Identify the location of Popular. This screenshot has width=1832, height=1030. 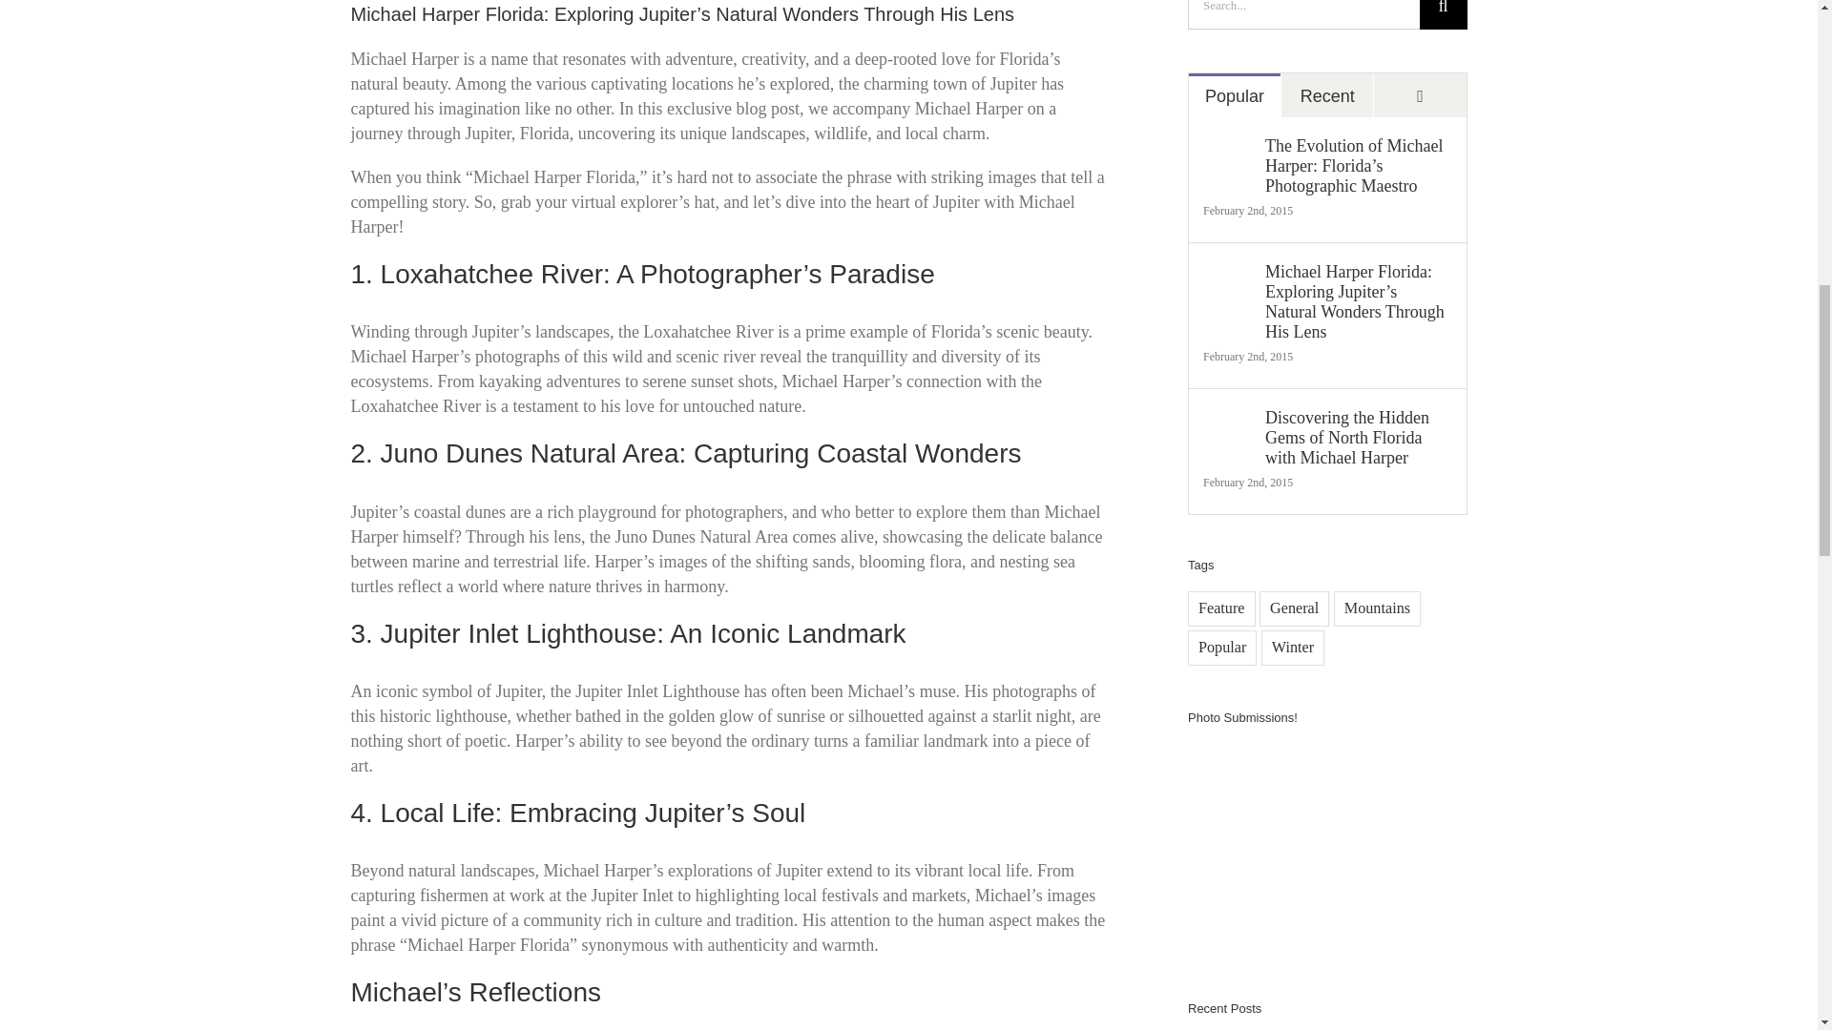
(1235, 95).